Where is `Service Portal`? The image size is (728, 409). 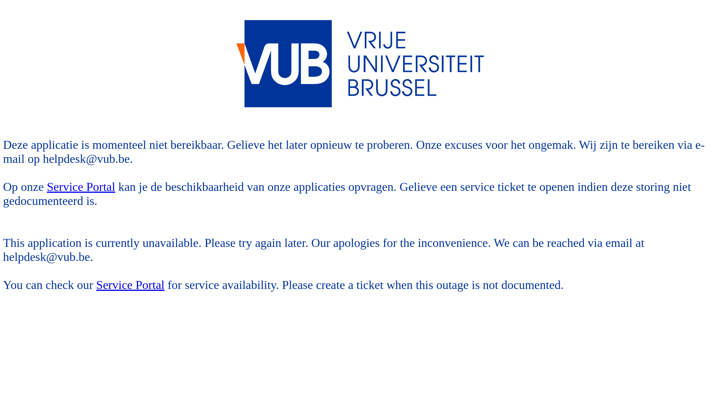
Service Portal is located at coordinates (130, 285).